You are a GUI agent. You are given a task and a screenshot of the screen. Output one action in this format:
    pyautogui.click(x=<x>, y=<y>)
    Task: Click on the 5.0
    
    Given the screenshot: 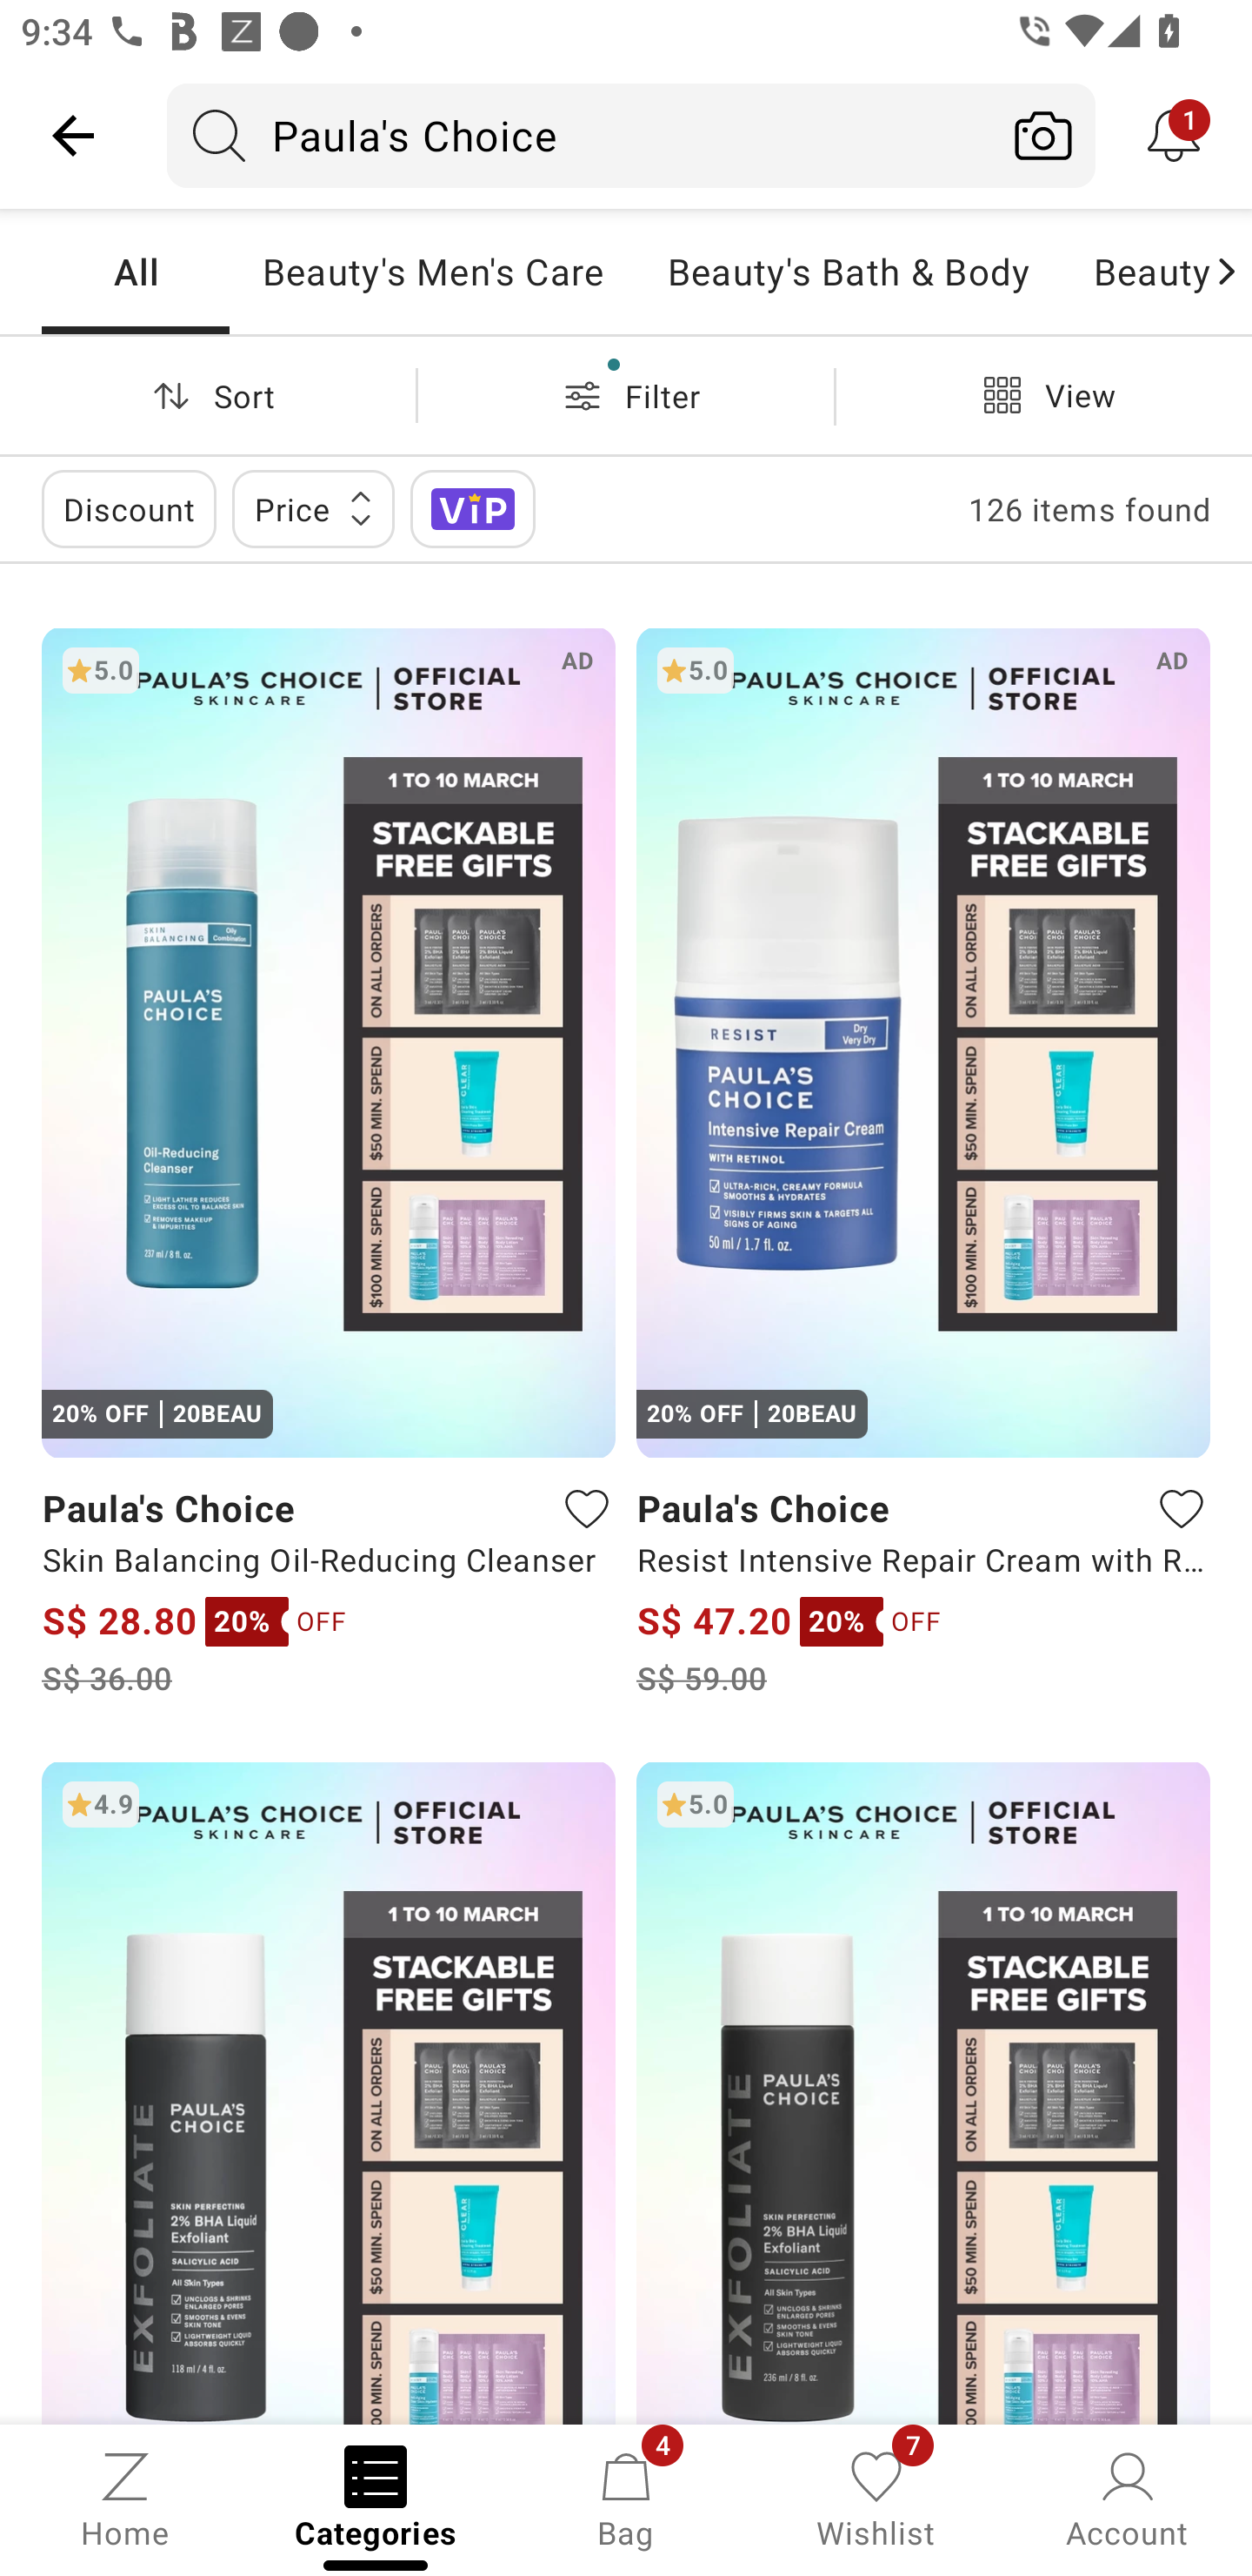 What is the action you would take?
    pyautogui.click(x=923, y=2091)
    